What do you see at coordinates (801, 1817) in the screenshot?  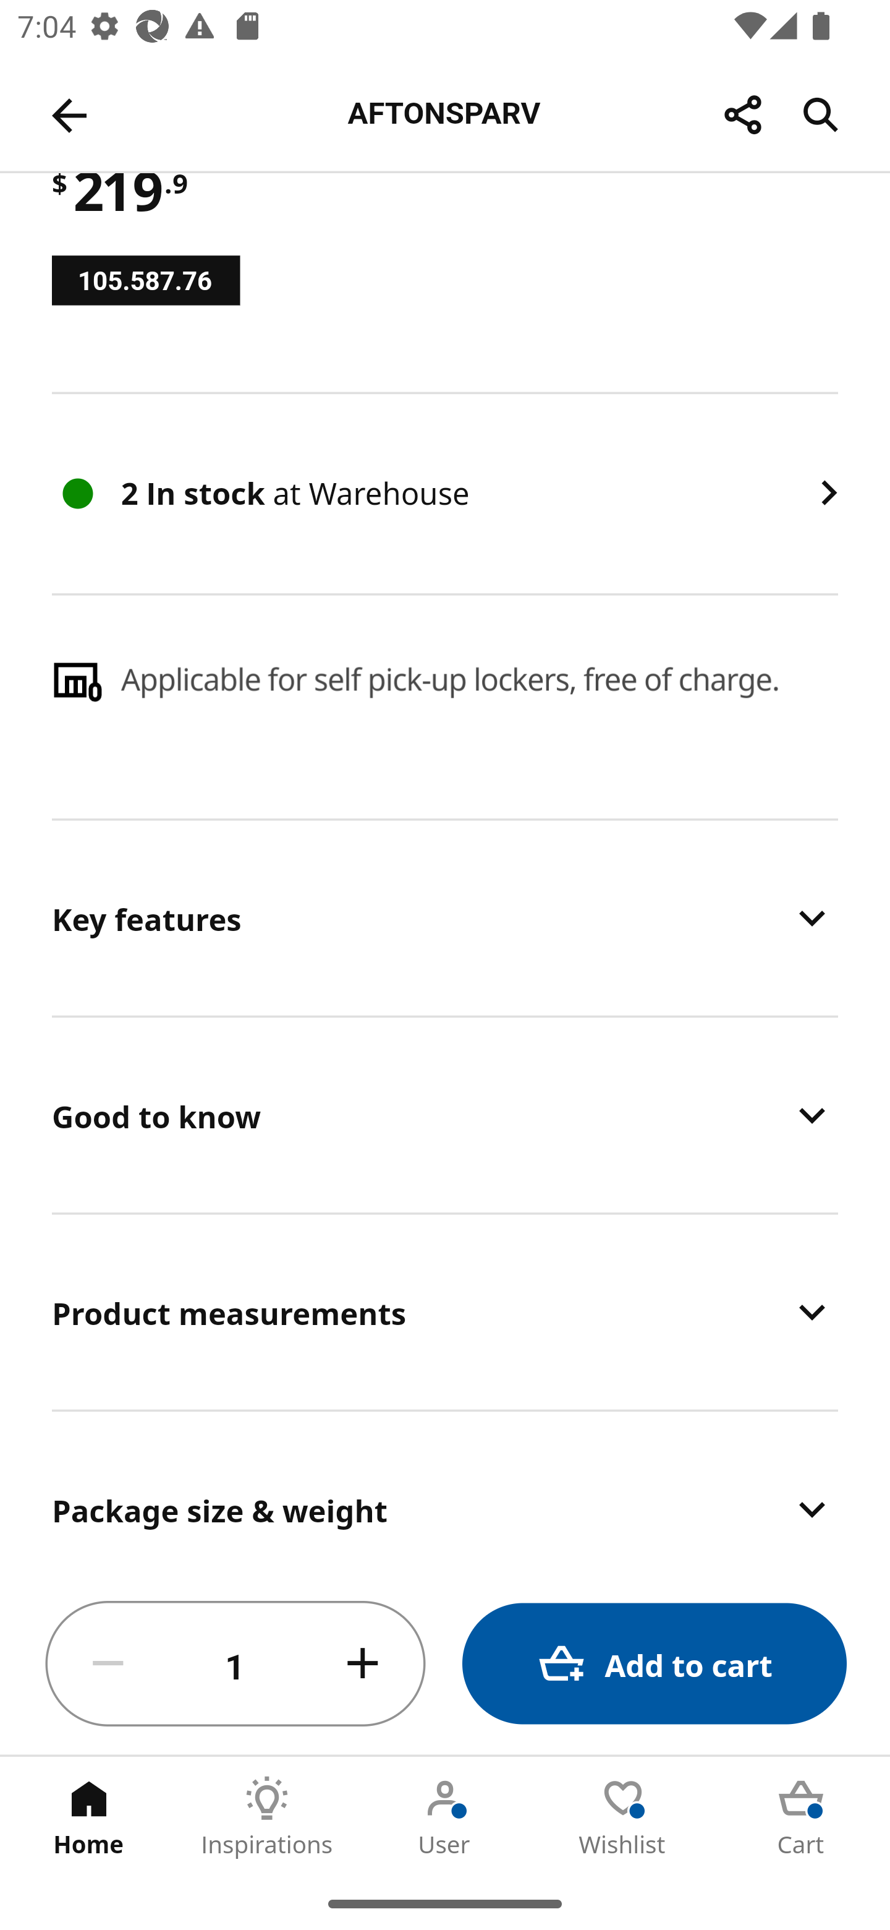 I see `Cart
Tab 5 of 5` at bounding box center [801, 1817].